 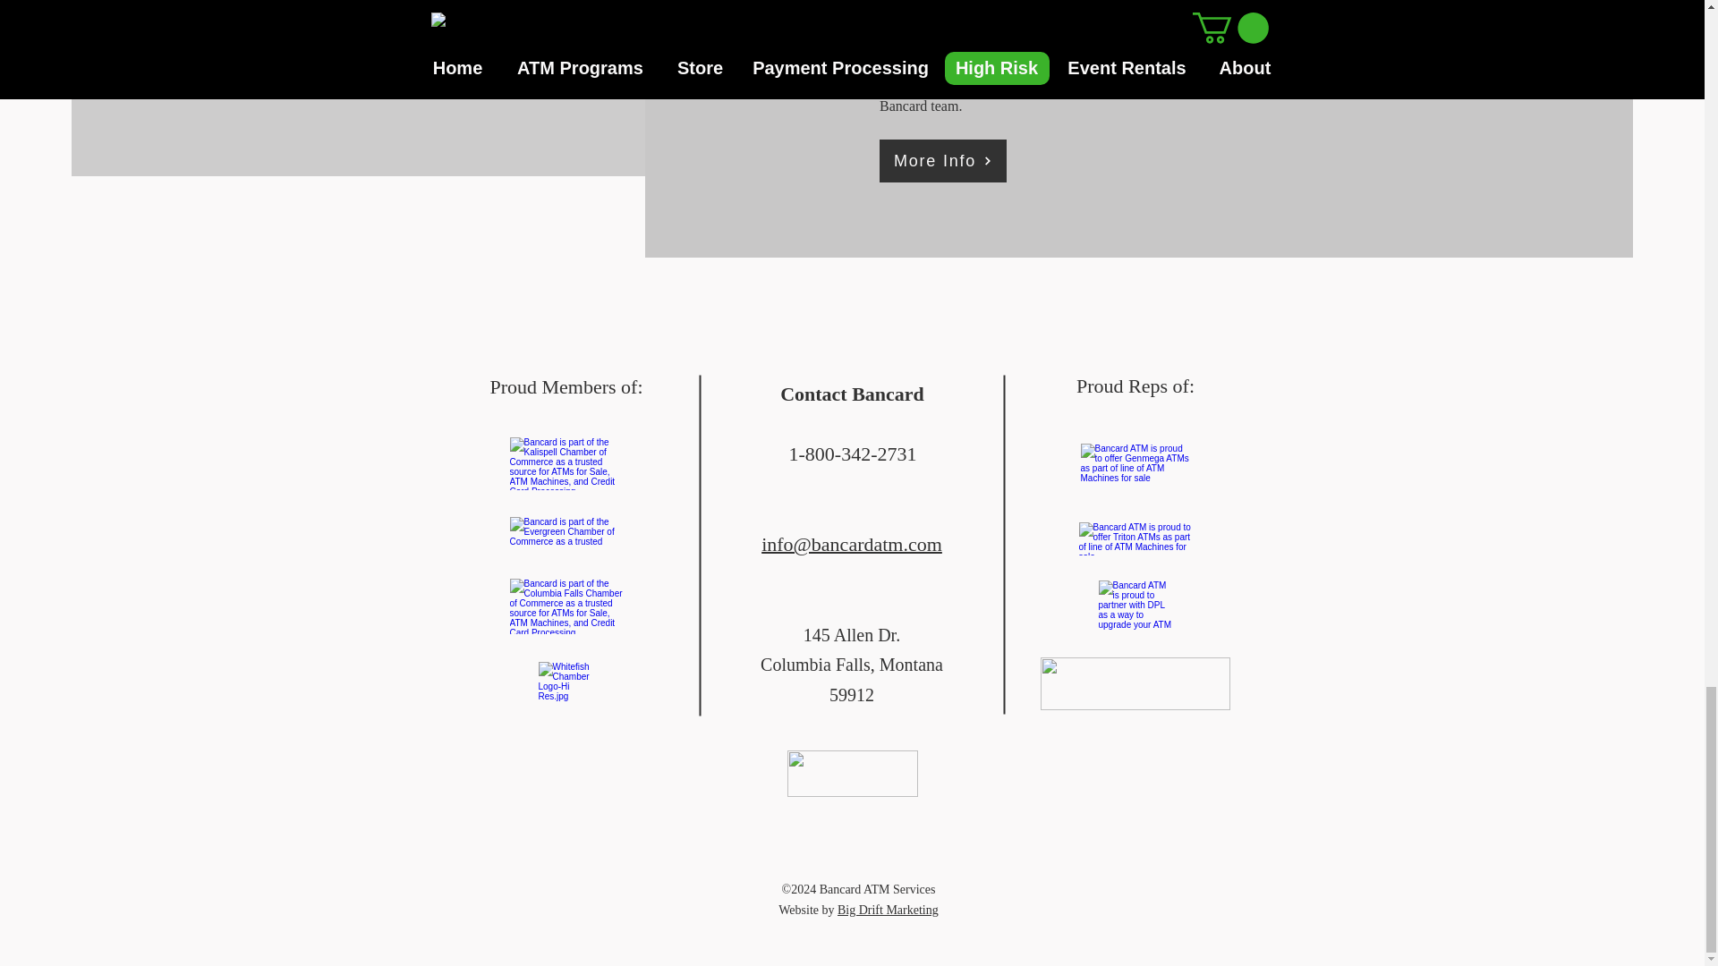 I want to click on DPL Wireless, so click(x=1136, y=606).